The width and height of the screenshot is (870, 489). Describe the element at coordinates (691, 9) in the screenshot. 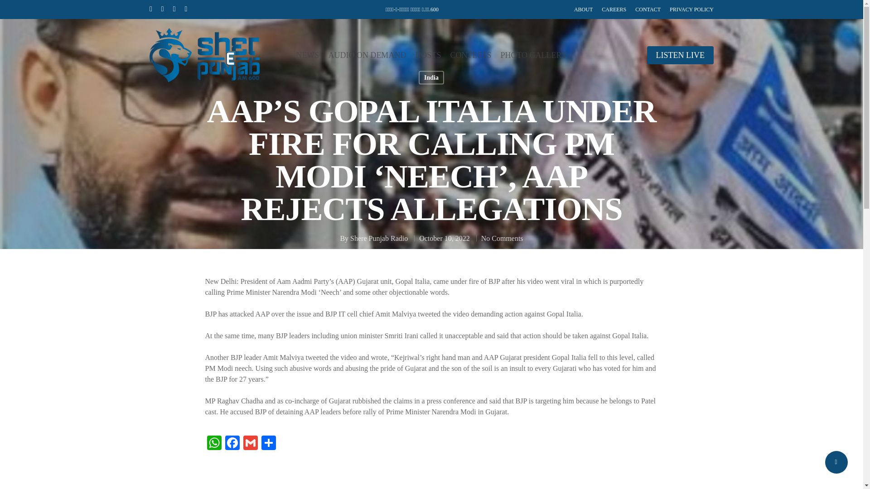

I see `PRIVACY POLICY` at that location.